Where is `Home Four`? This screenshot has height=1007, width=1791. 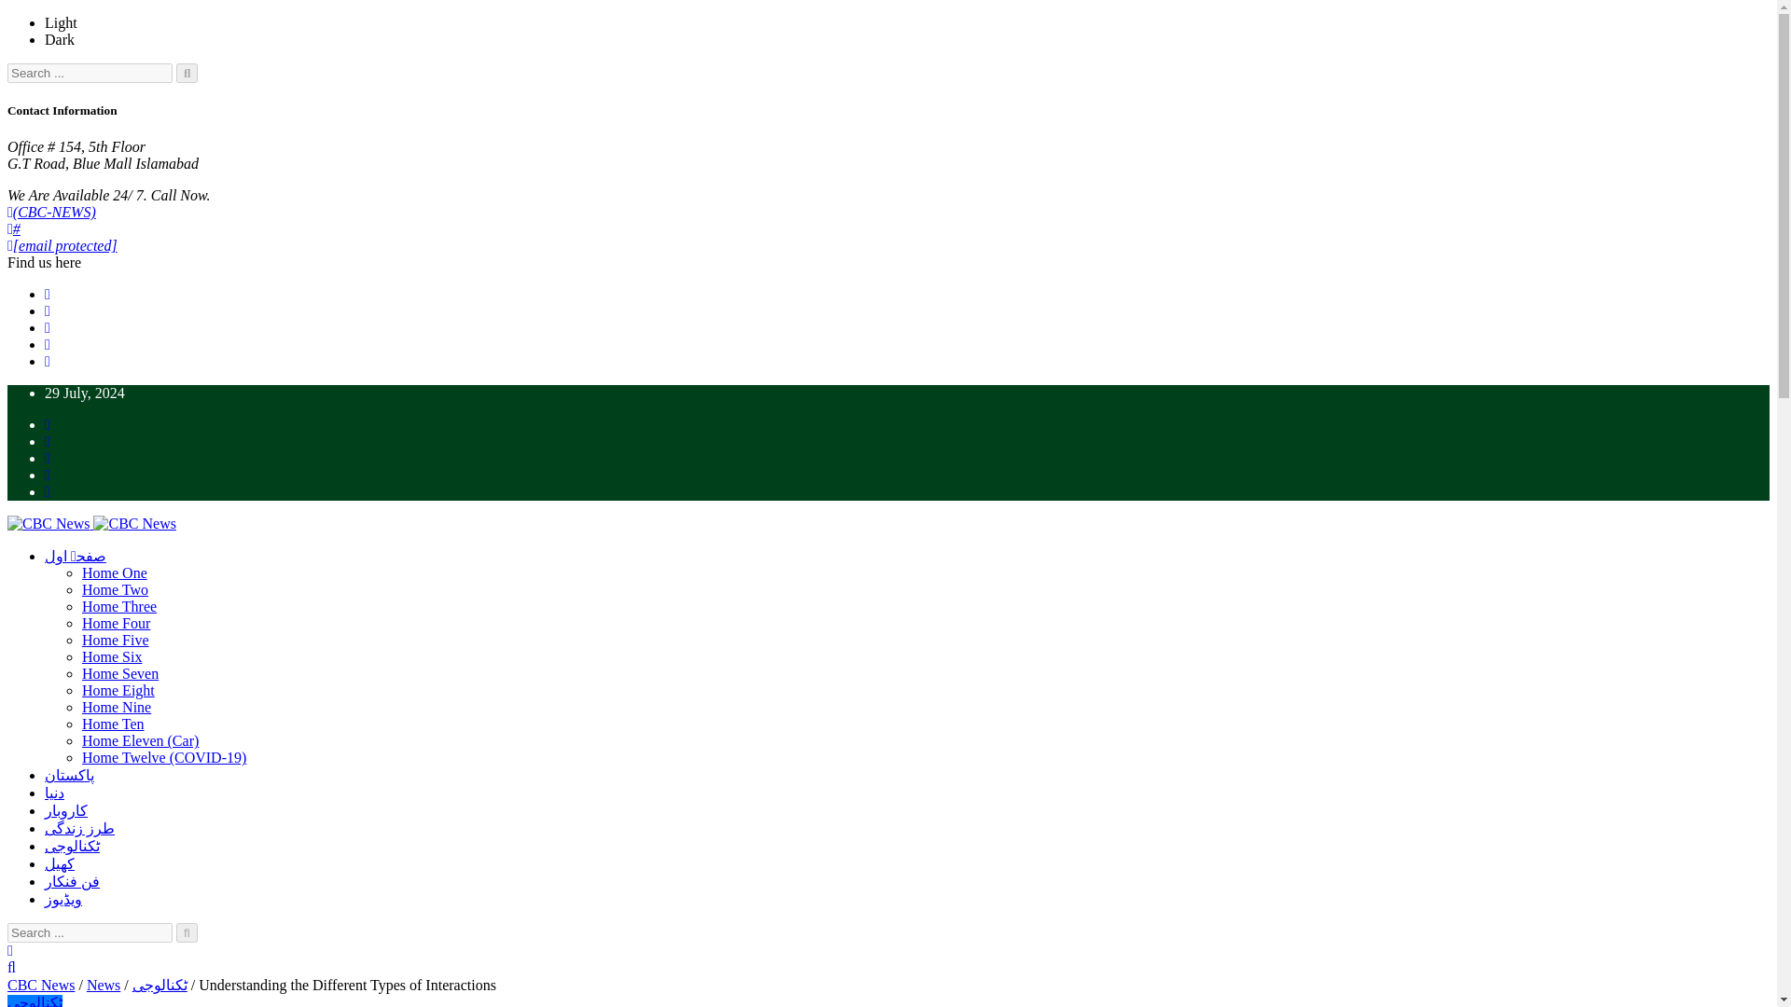
Home Four is located at coordinates (116, 623).